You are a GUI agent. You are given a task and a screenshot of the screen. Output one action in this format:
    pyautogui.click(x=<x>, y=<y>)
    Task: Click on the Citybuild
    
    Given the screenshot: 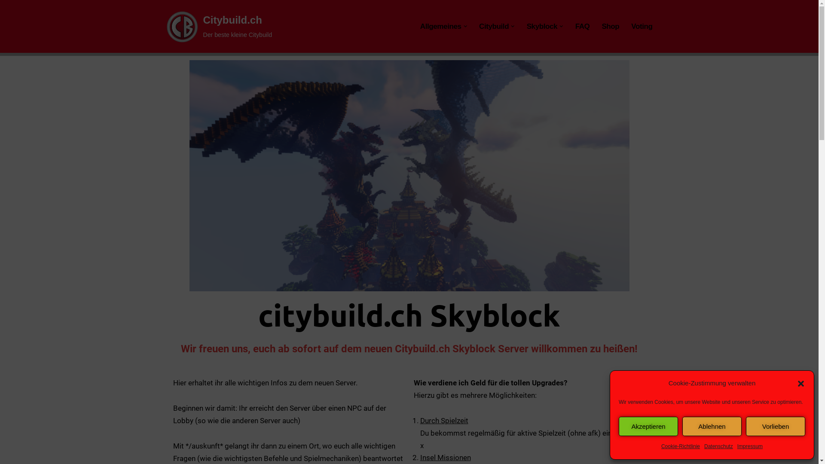 What is the action you would take?
    pyautogui.click(x=494, y=26)
    